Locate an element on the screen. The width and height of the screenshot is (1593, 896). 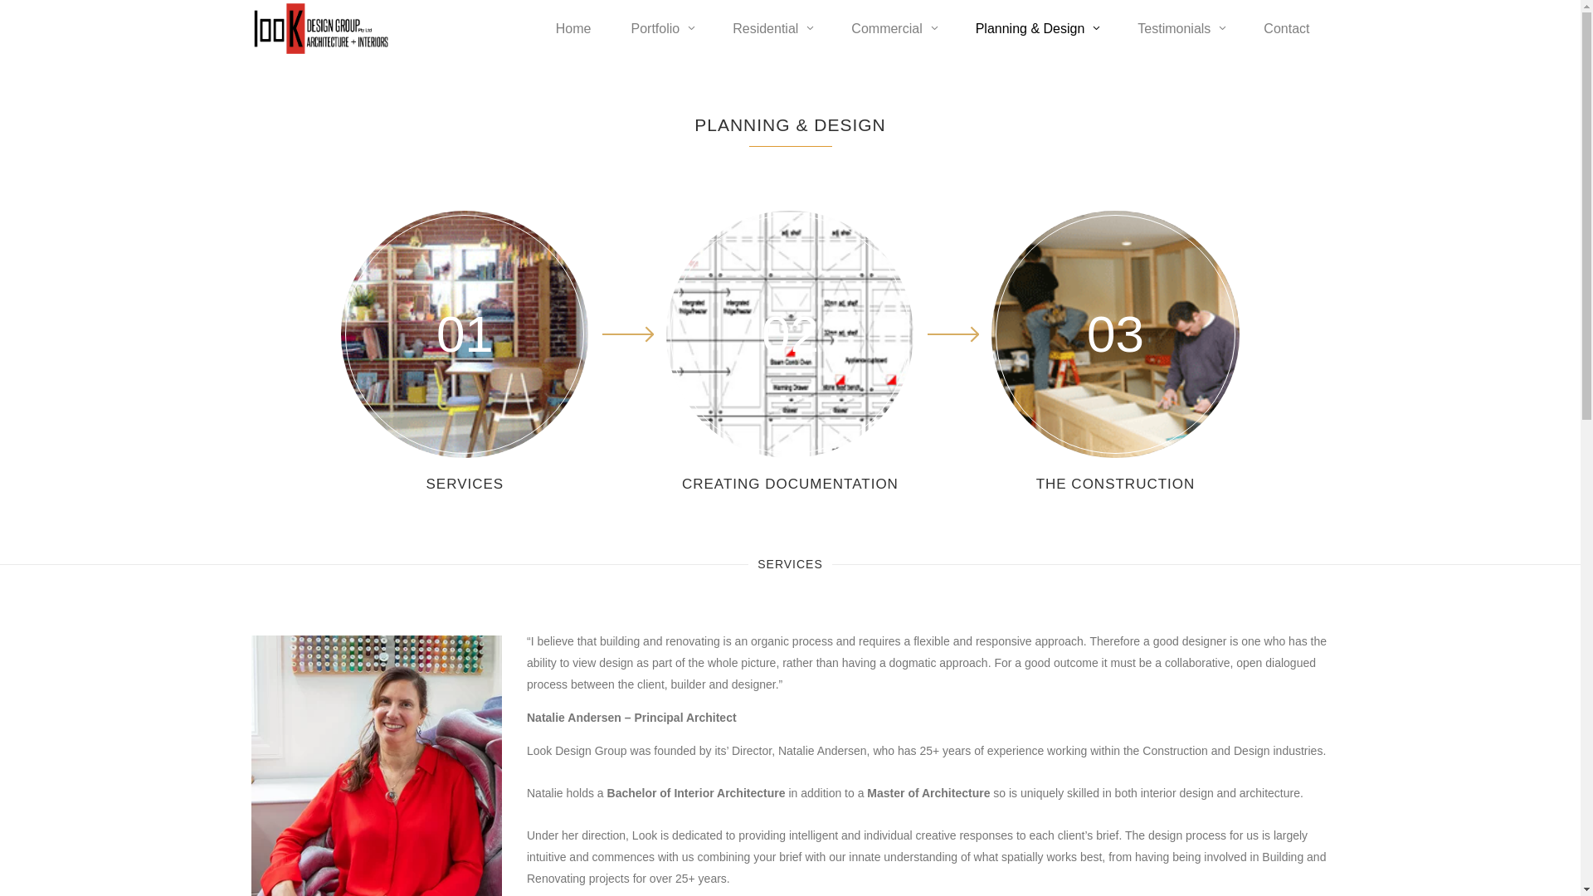
Portfolio is located at coordinates (662, 28).